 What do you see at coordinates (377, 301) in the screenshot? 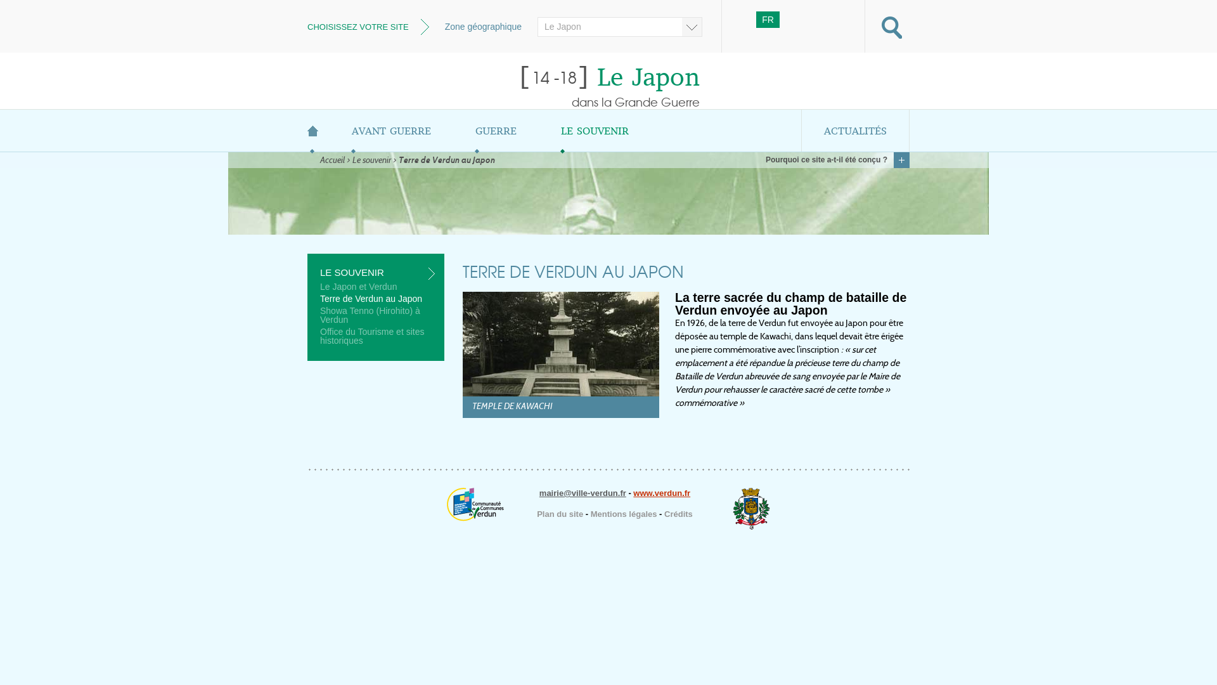
I see `Terre de Verdun au Japon` at bounding box center [377, 301].